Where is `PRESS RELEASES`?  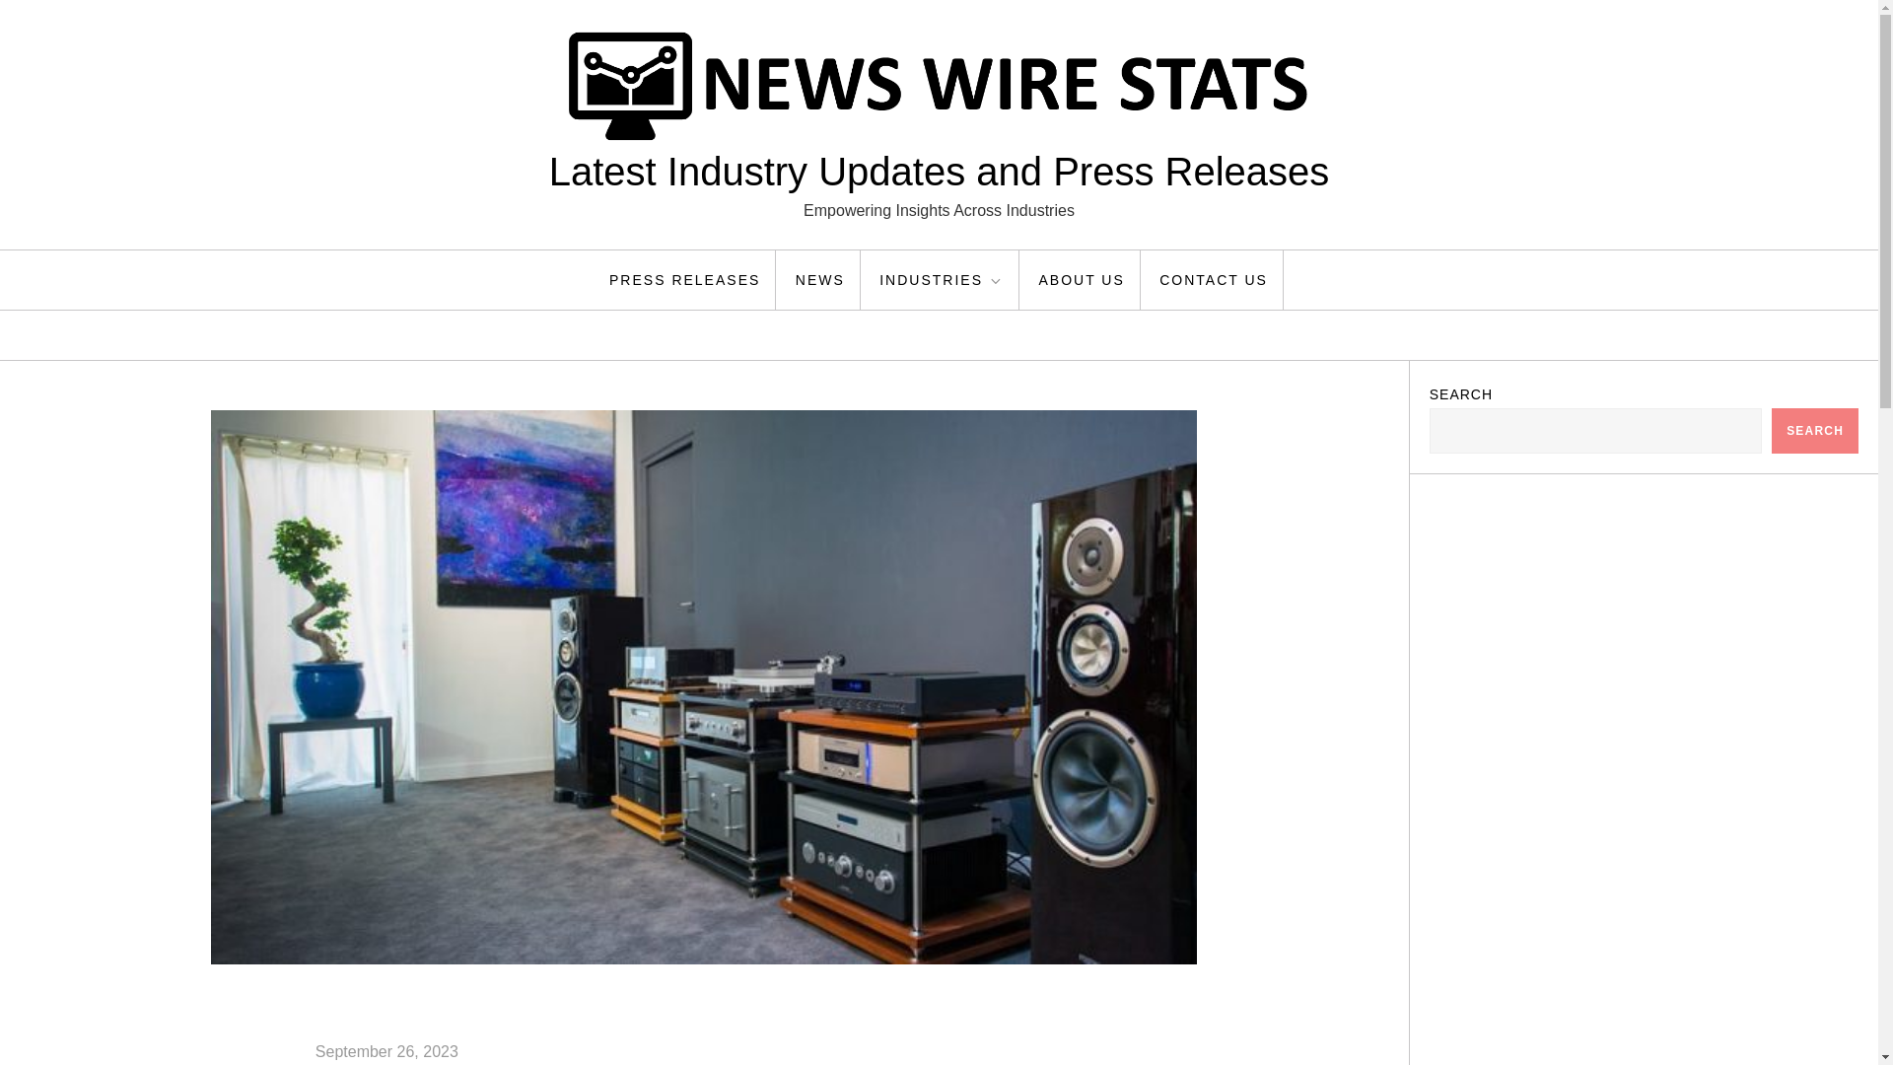 PRESS RELEASES is located at coordinates (684, 280).